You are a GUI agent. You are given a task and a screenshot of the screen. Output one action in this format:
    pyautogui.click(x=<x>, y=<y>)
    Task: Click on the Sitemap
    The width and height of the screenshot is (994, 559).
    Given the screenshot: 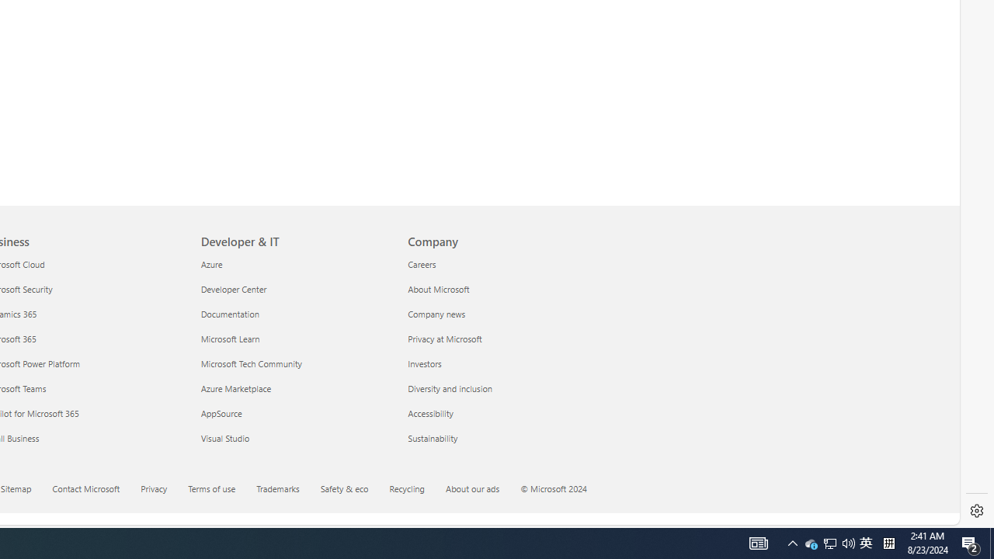 What is the action you would take?
    pyautogui.click(x=25, y=490)
    